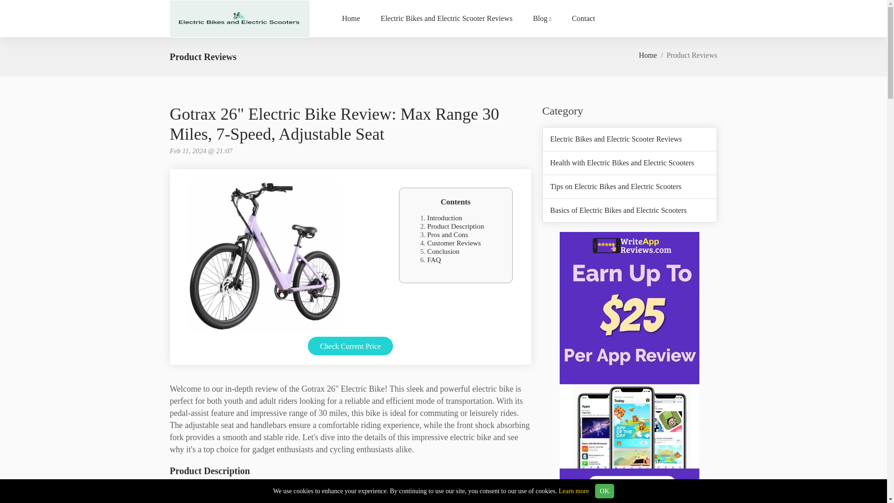 The width and height of the screenshot is (894, 503). Describe the element at coordinates (618, 211) in the screenshot. I see `Basics of Electric Bikes and Electric Scooters` at that location.